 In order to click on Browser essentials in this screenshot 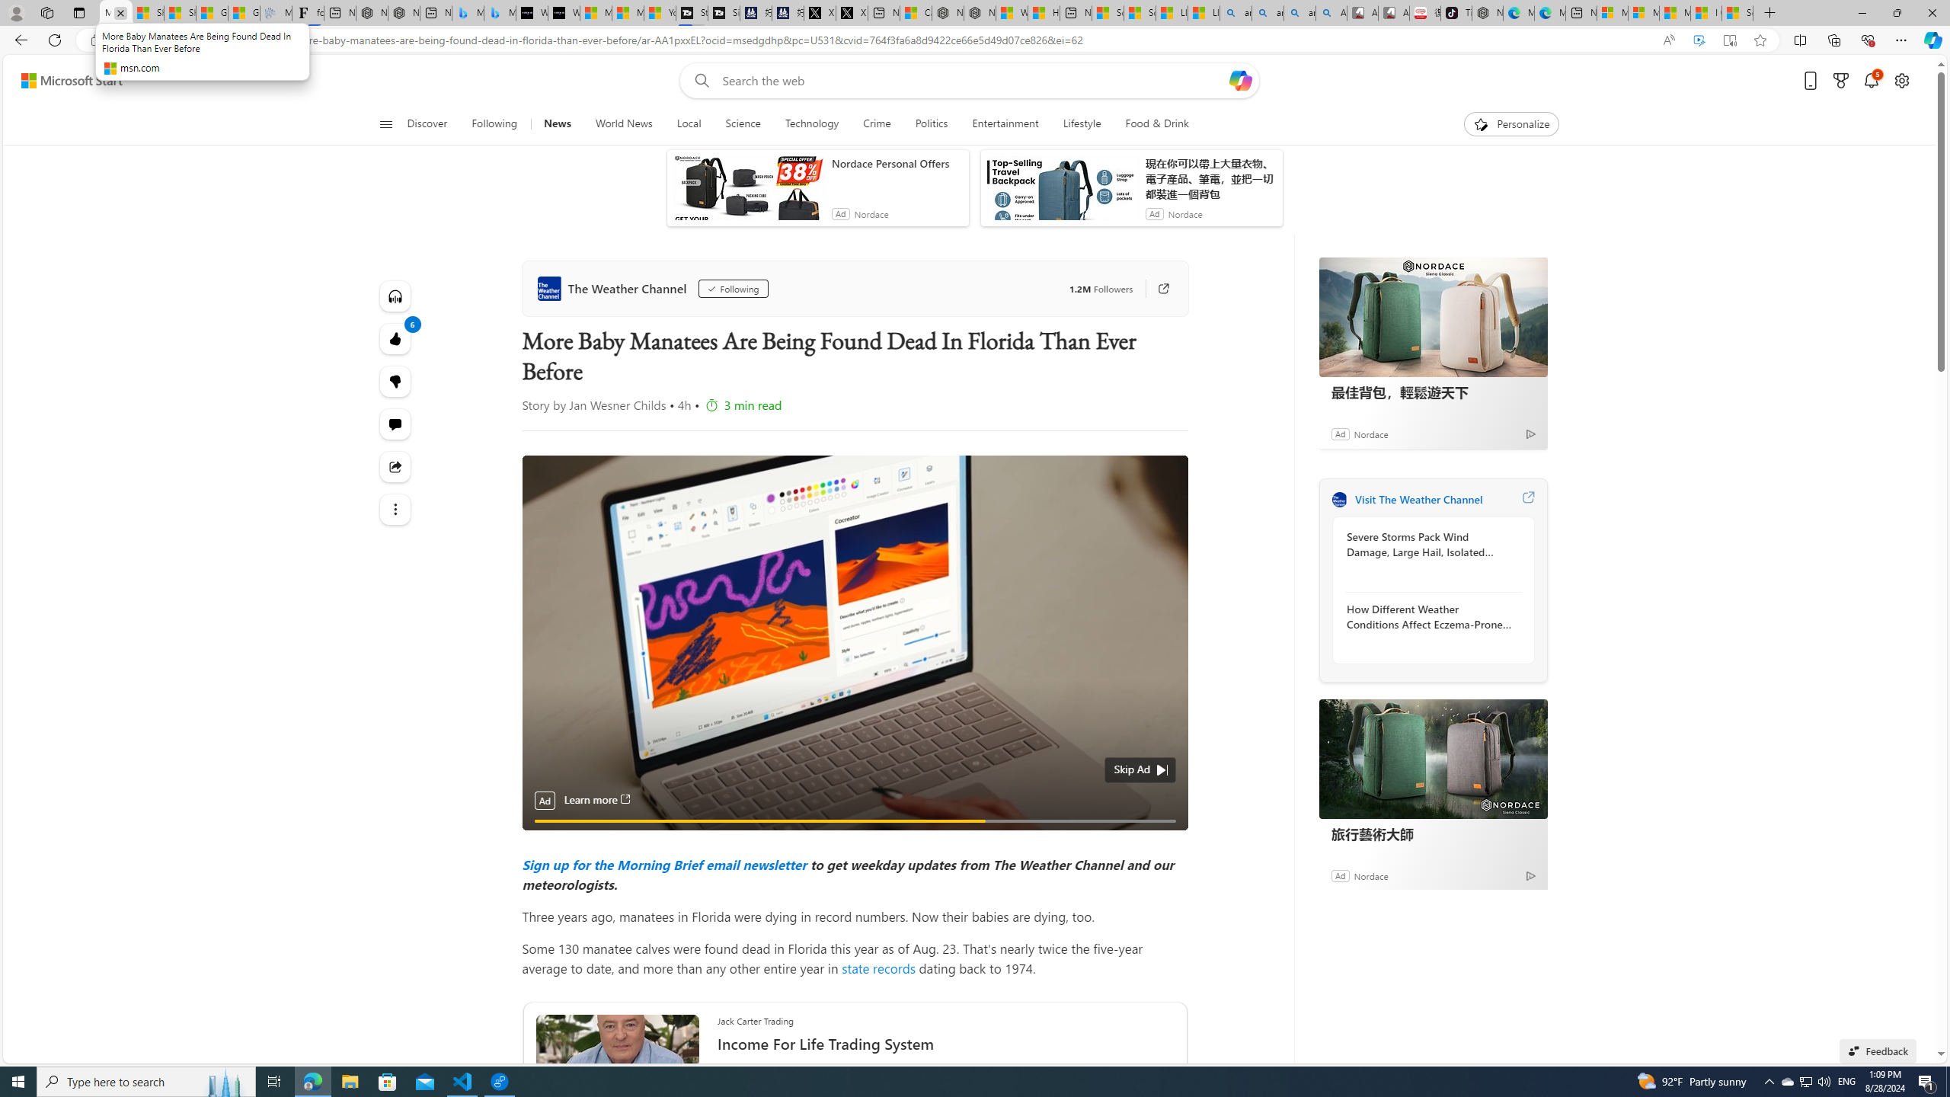, I will do `click(1868, 40)`.